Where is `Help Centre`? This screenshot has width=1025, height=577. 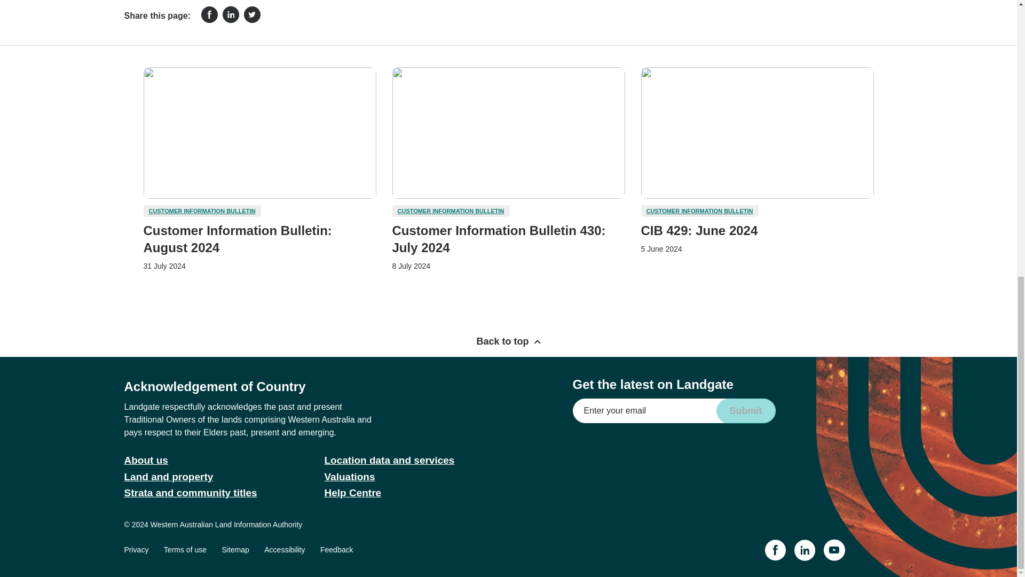
Help Centre is located at coordinates (353, 493).